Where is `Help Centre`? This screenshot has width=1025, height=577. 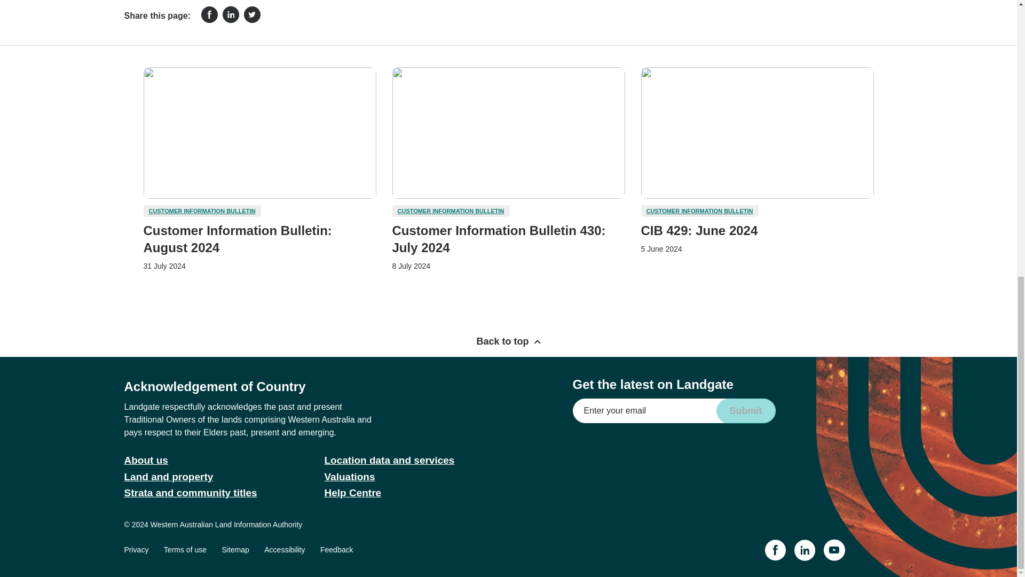
Help Centre is located at coordinates (353, 493).